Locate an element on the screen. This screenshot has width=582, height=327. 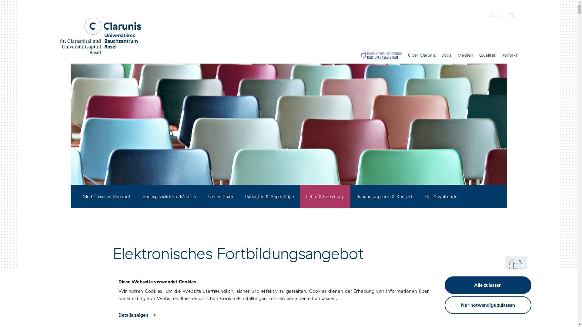
Behandlungsorte & Kontakt is located at coordinates (384, 196).